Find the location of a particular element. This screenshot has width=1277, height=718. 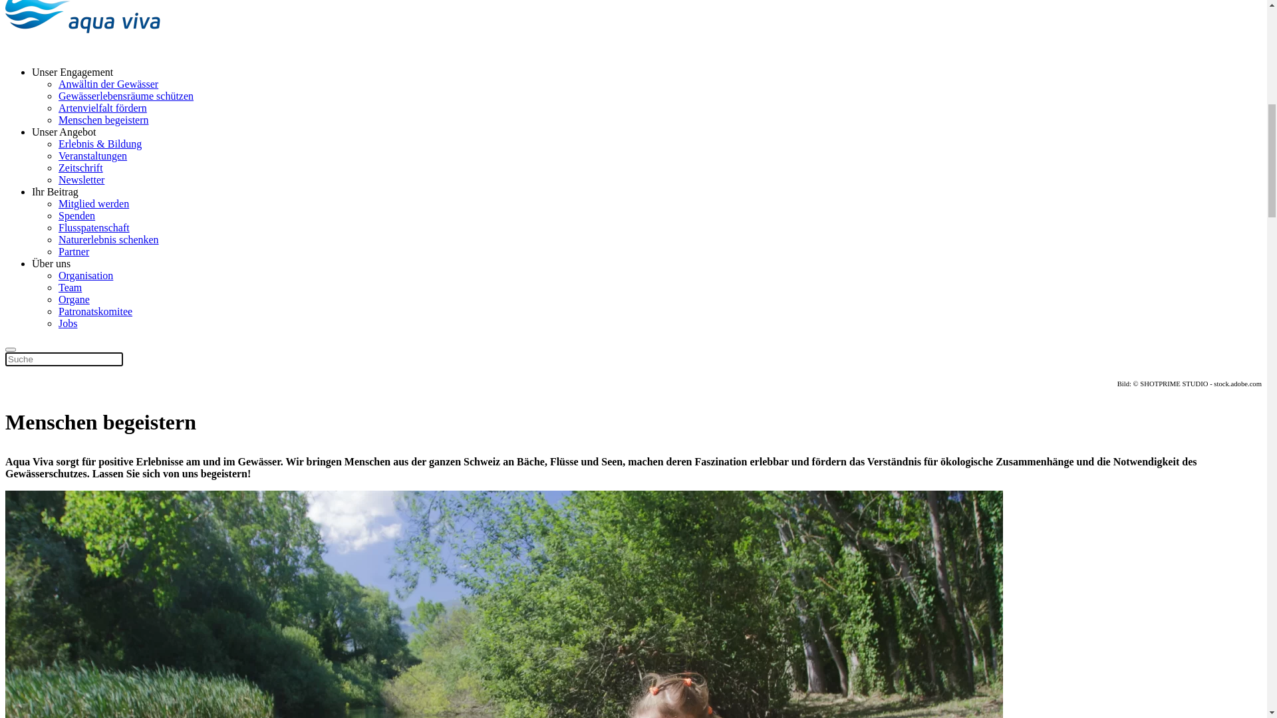

Medien is located at coordinates (48, 391).